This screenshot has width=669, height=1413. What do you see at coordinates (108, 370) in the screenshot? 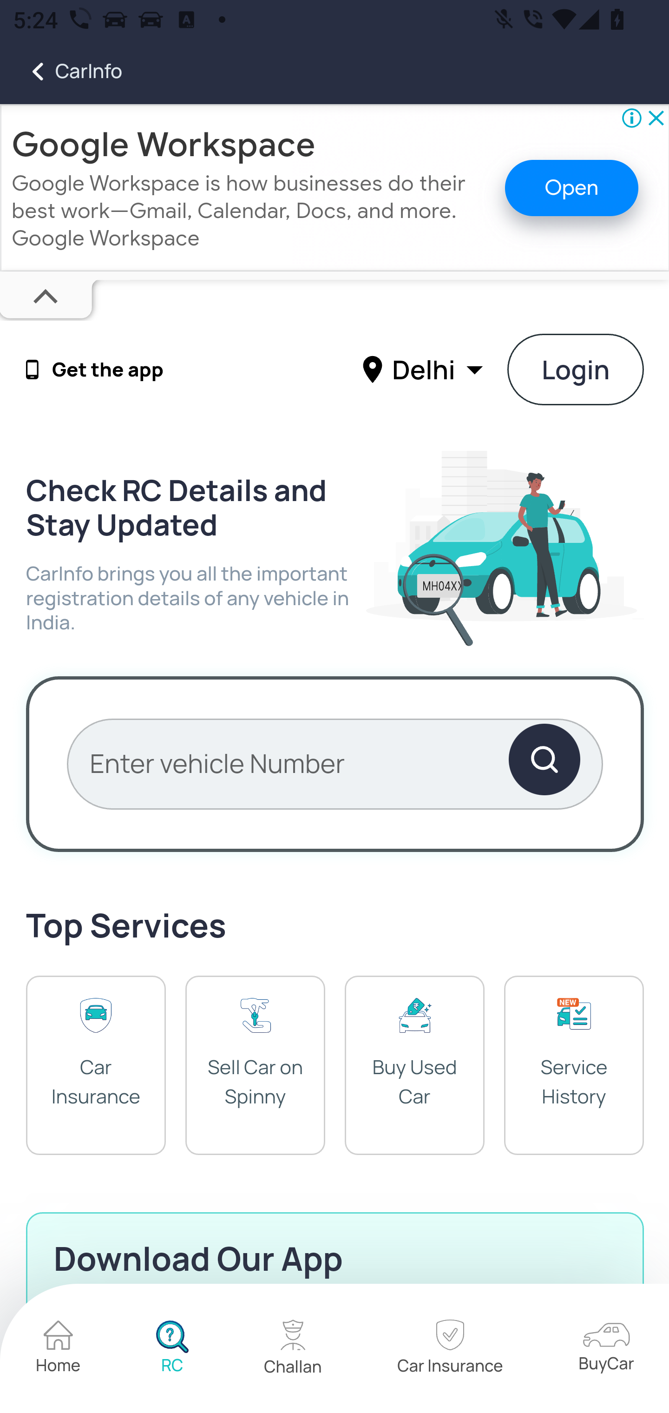
I see `Get the app` at bounding box center [108, 370].